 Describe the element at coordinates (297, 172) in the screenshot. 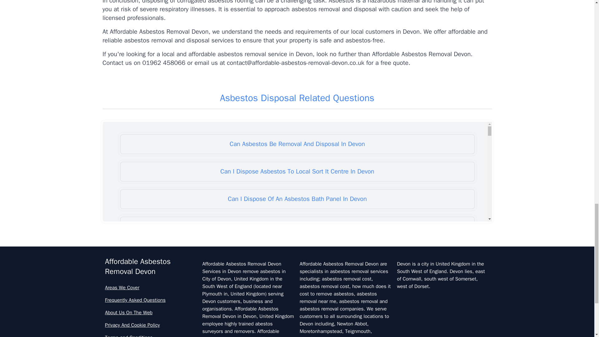

I see `Can I Dispose Asbestos To Local Sort It Centre In Devon` at that location.